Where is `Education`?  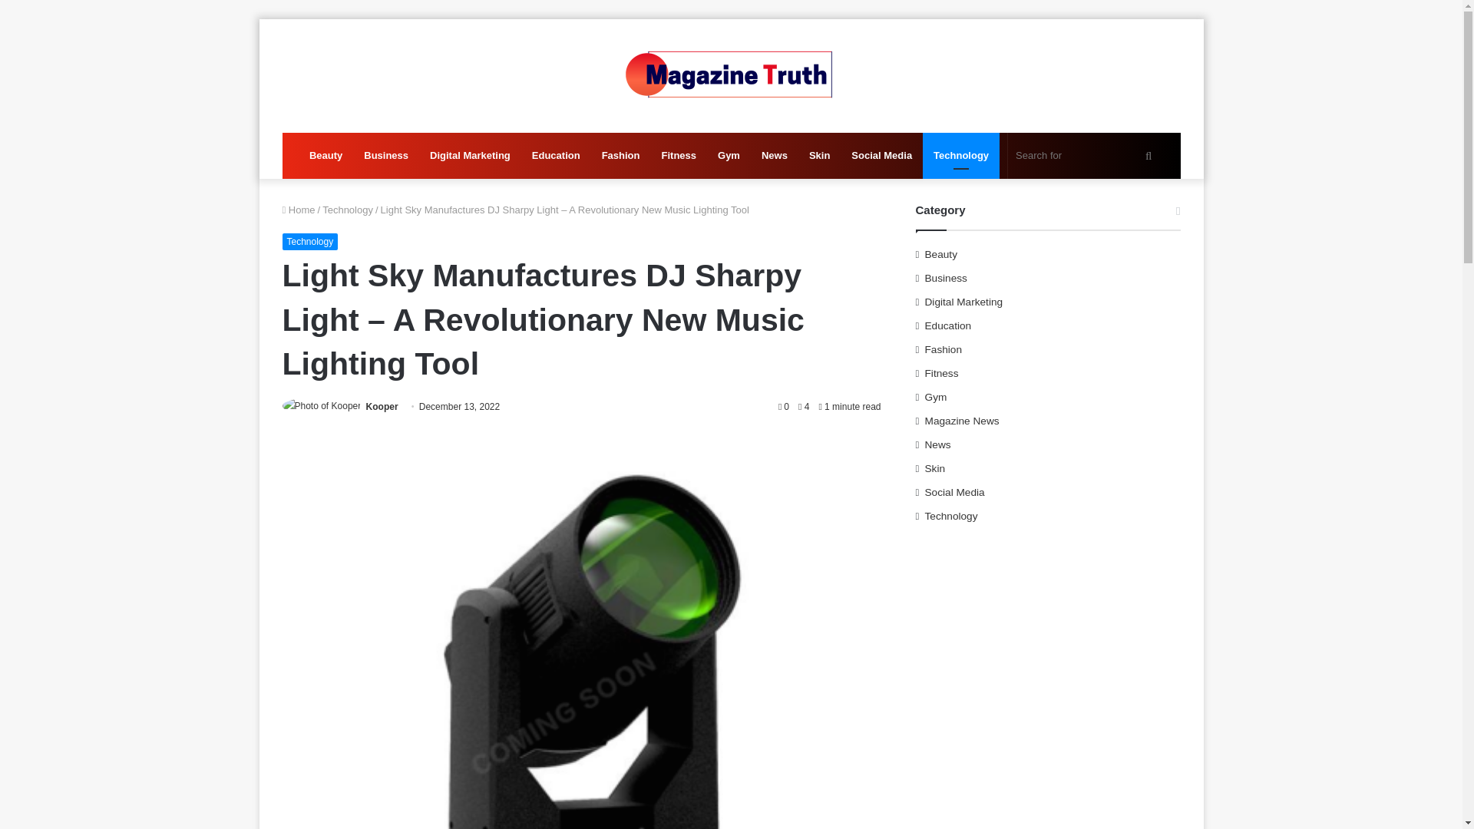
Education is located at coordinates (556, 155).